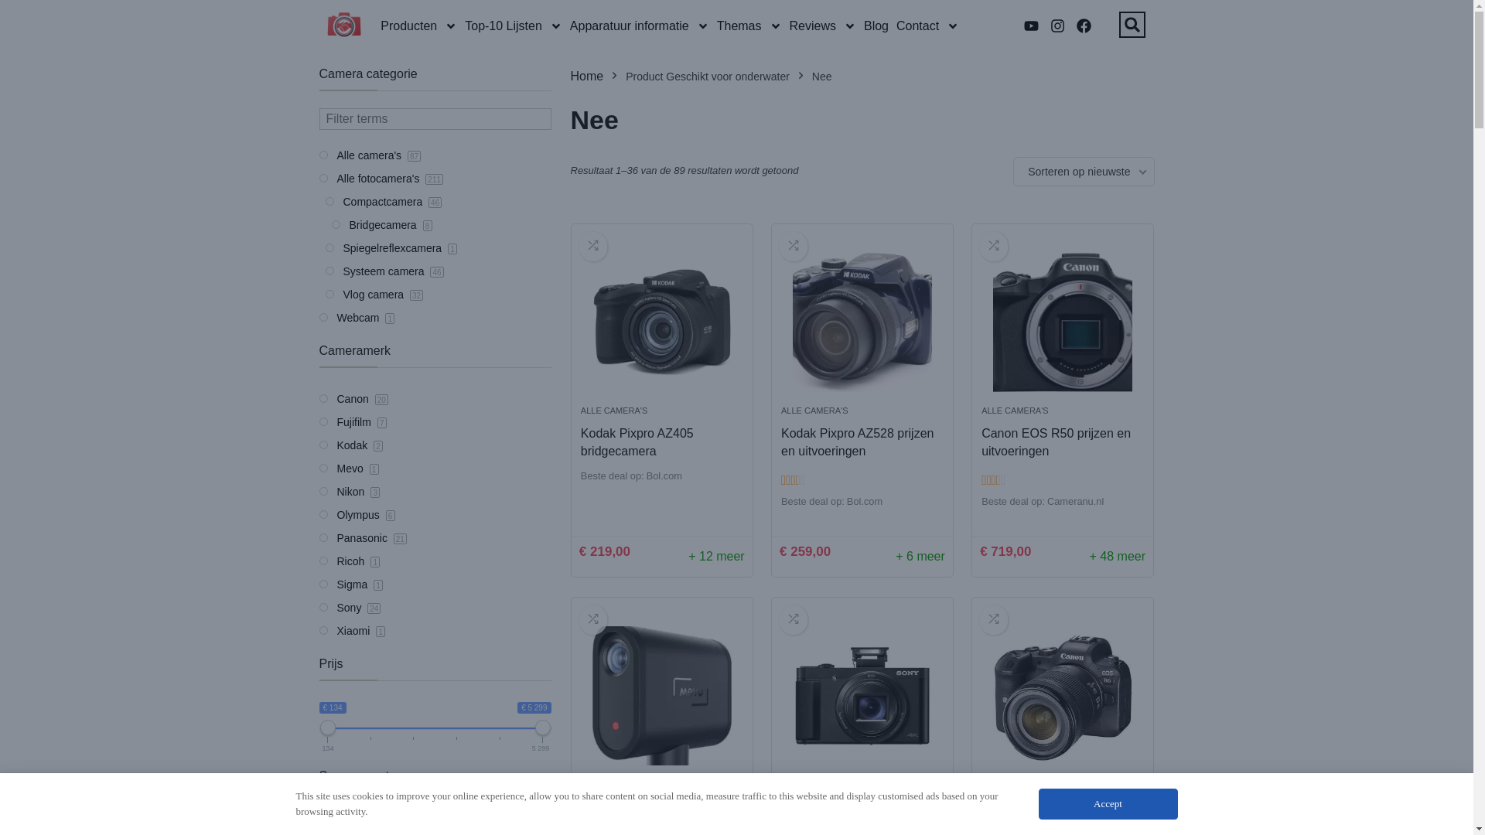 This screenshot has width=1485, height=835. Describe the element at coordinates (814, 784) in the screenshot. I see `ALLE CAMERA'S` at that location.